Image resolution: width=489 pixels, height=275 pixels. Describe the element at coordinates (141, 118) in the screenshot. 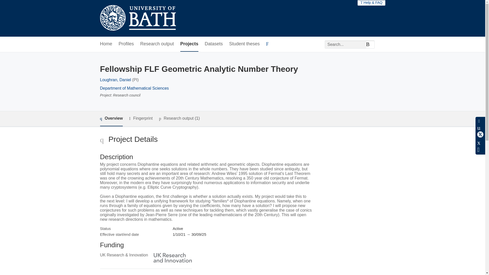

I see `Fingerprint` at that location.